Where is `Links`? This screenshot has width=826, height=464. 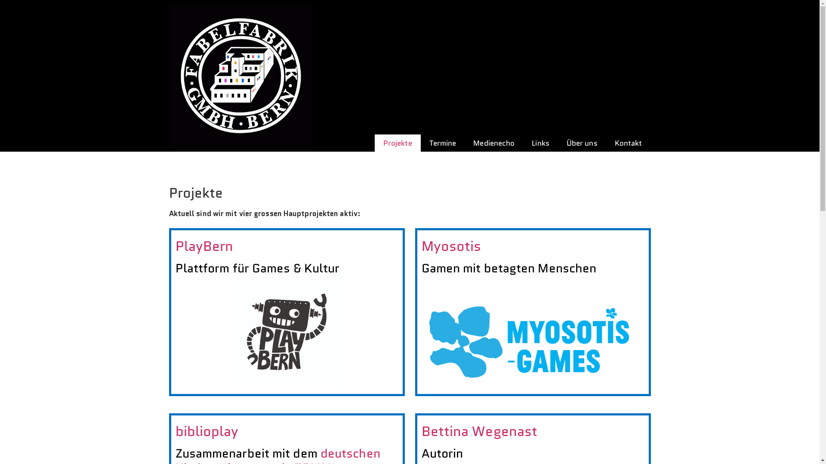 Links is located at coordinates (540, 143).